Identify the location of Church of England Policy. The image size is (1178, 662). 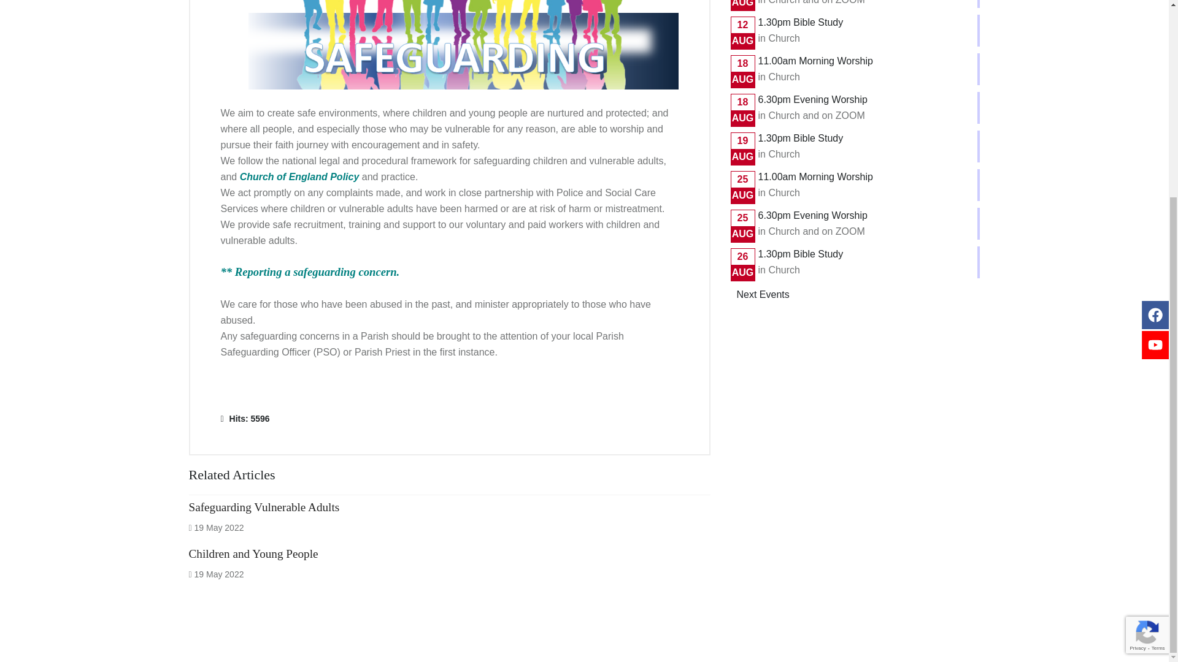
(299, 177).